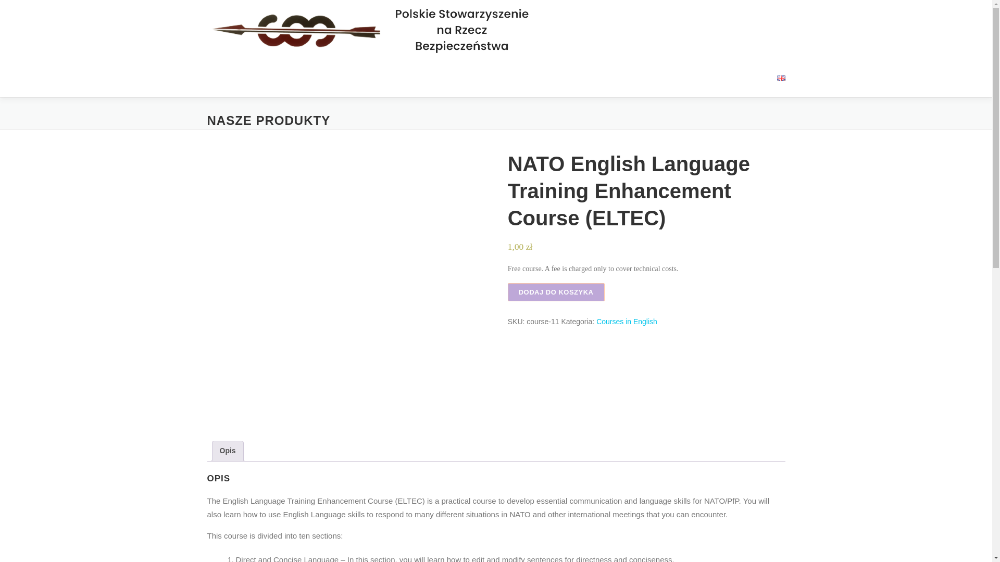  What do you see at coordinates (556, 292) in the screenshot?
I see `DODAJ DO KOSZYKA` at bounding box center [556, 292].